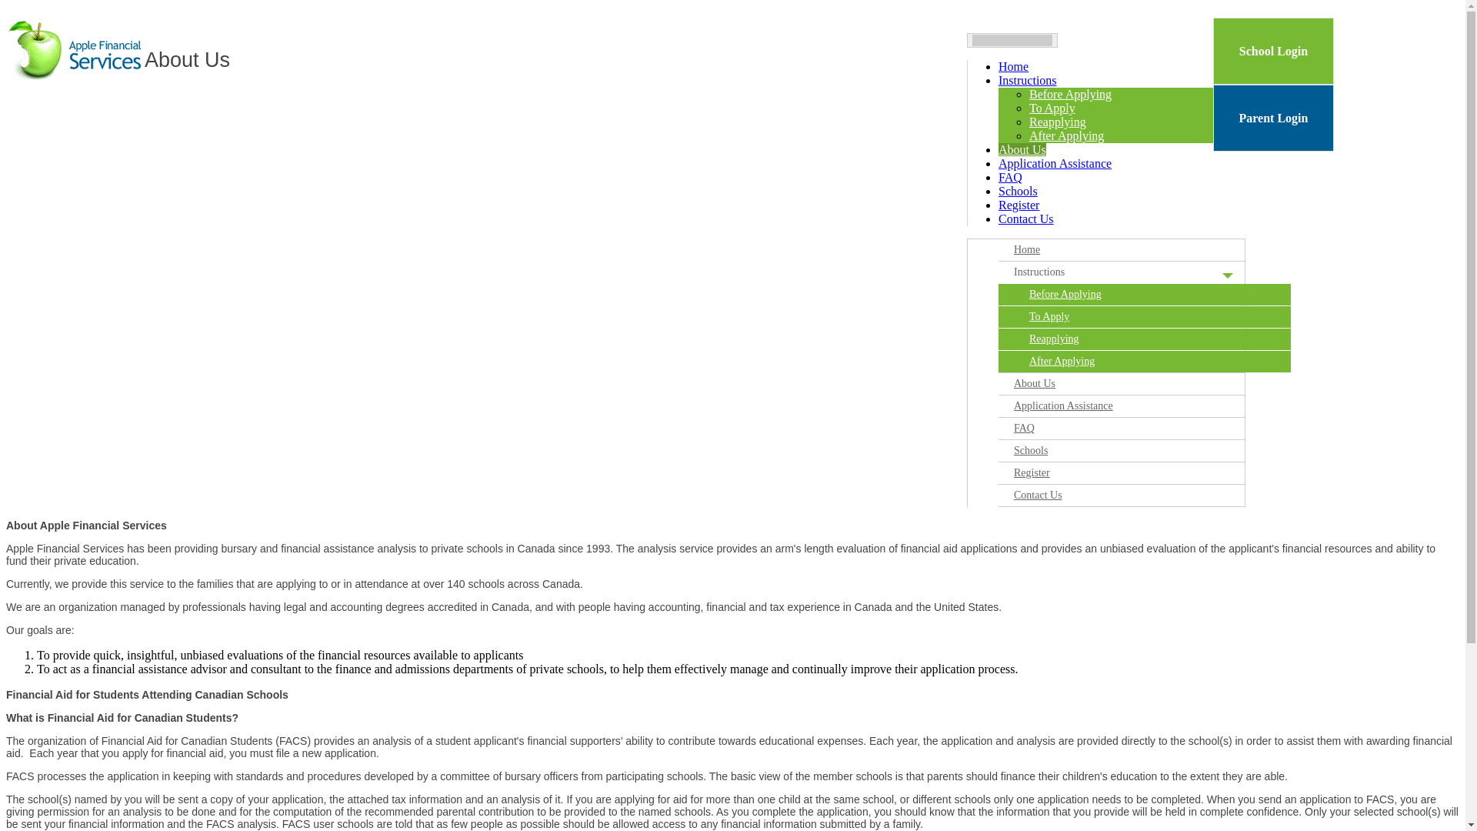  I want to click on About Us, so click(1022, 149).